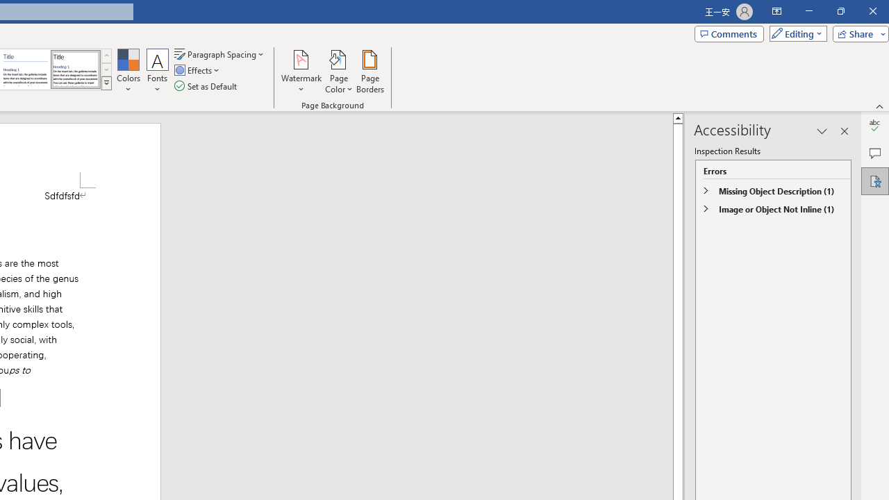 This screenshot has height=500, width=889. What do you see at coordinates (220, 54) in the screenshot?
I see `Paragraph Spacing` at bounding box center [220, 54].